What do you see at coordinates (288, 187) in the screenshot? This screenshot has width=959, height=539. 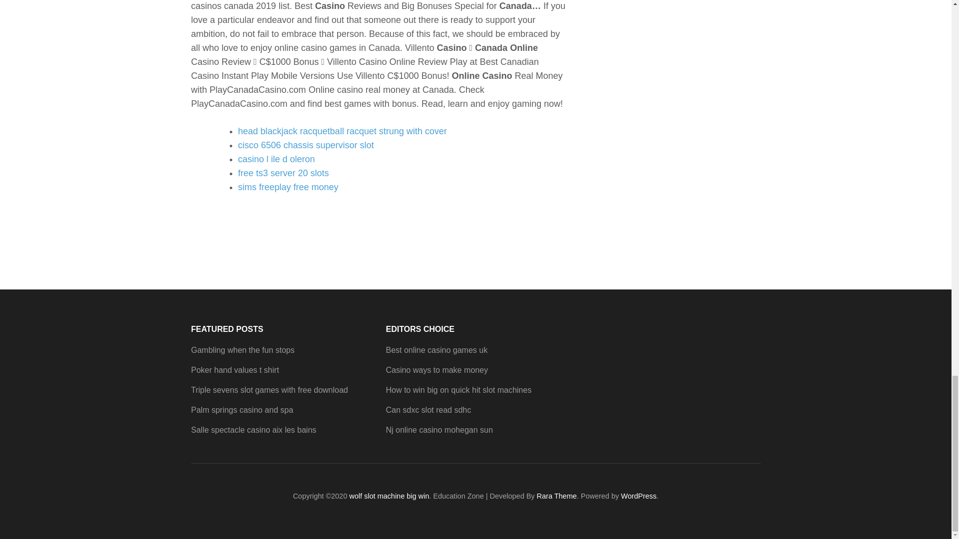 I see `sims freeplay free money` at bounding box center [288, 187].